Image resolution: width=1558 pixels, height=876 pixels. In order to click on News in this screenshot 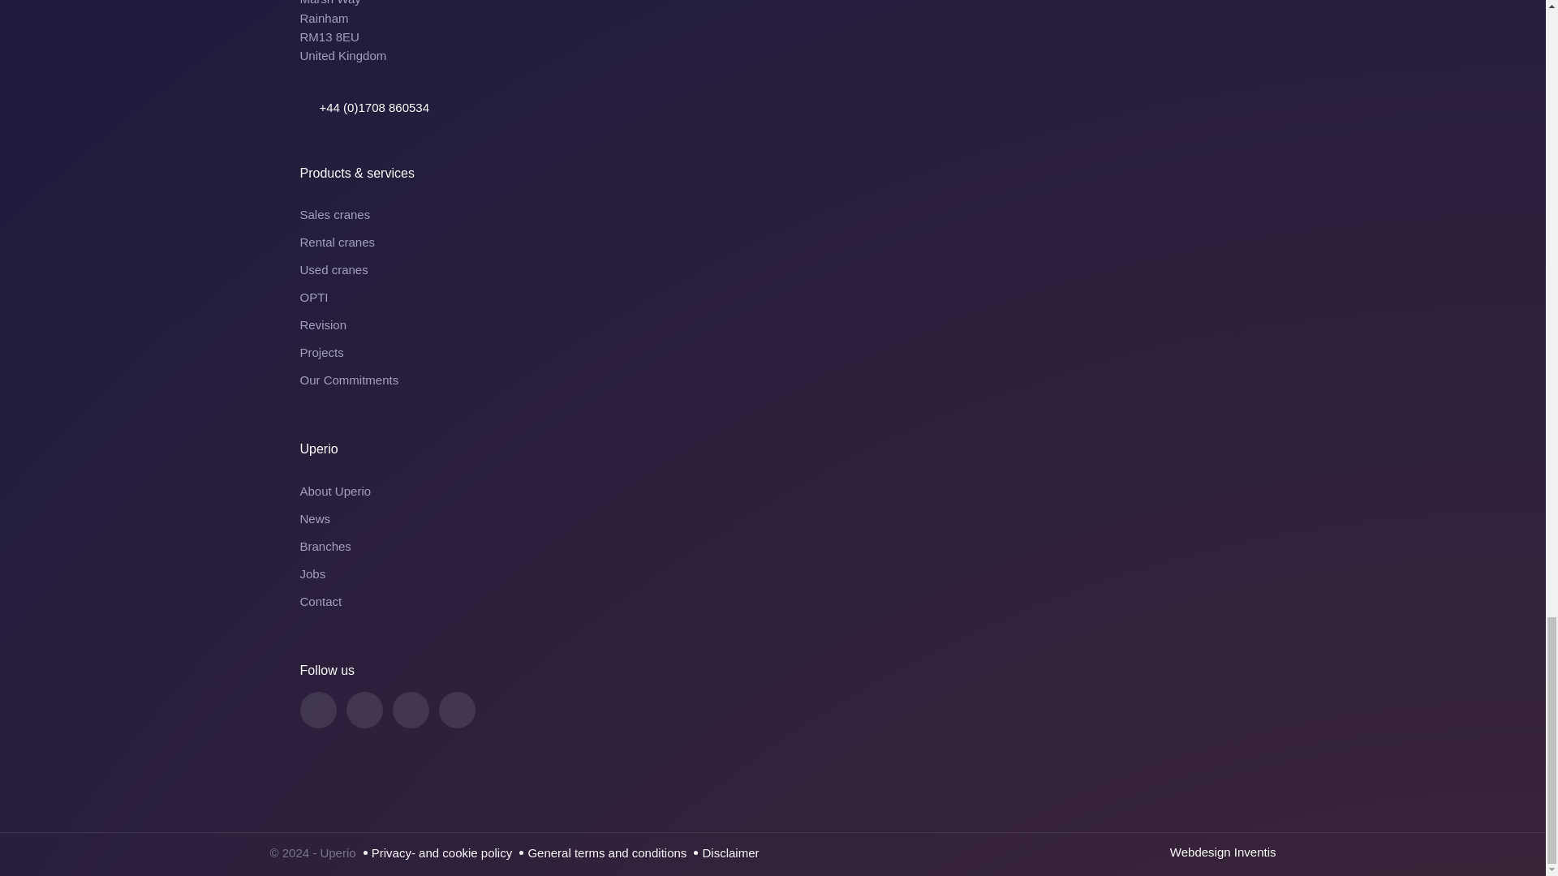, I will do `click(773, 519)`.